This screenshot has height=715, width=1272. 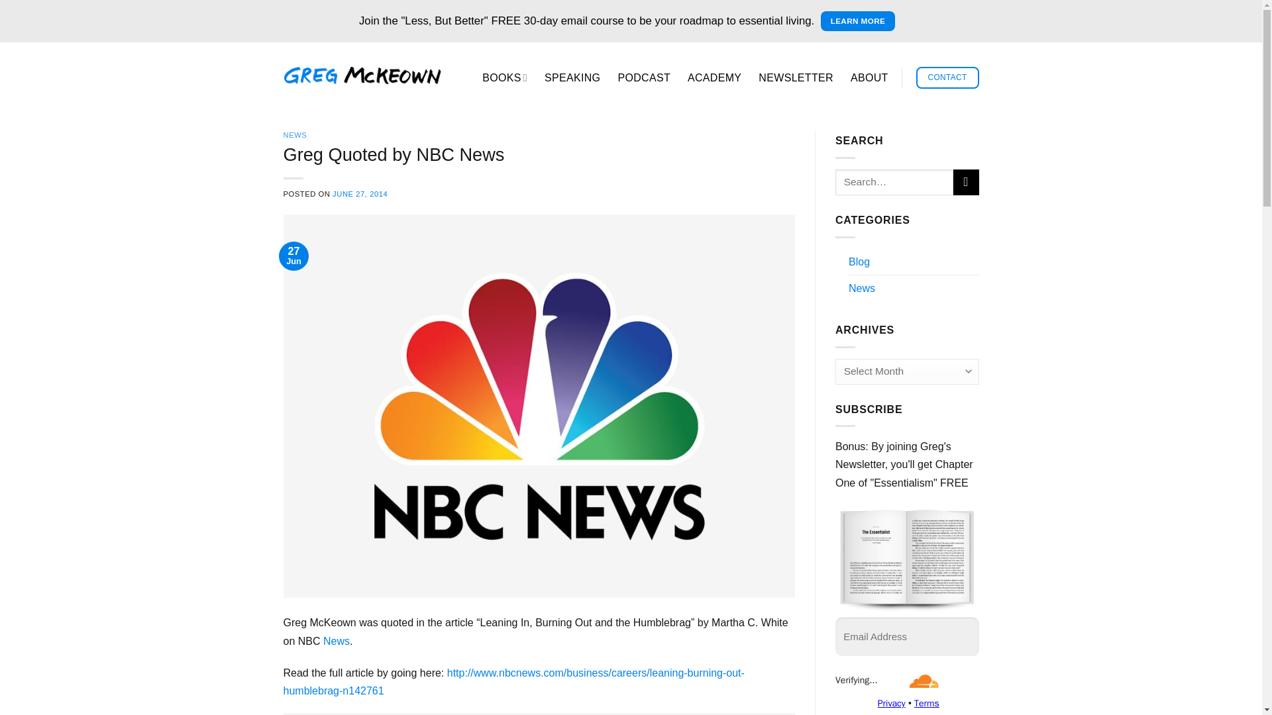 What do you see at coordinates (362, 75) in the screenshot?
I see `Greg McKeown - Greg McKeown author and speaker` at bounding box center [362, 75].